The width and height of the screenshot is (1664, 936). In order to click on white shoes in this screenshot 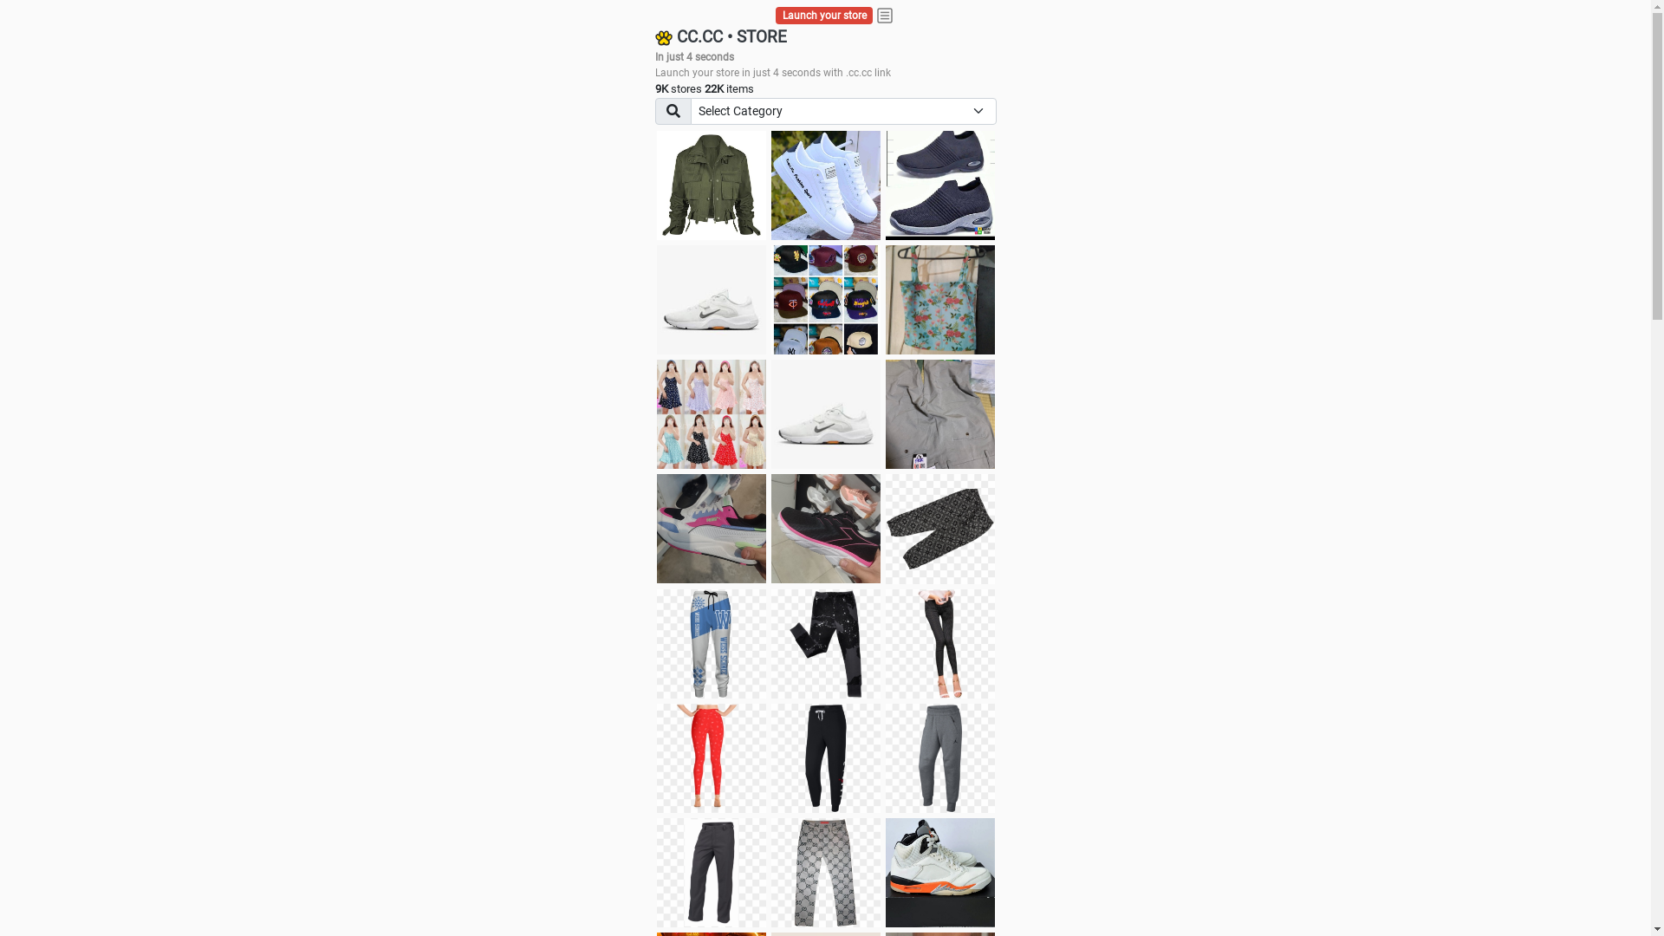, I will do `click(826, 185)`.